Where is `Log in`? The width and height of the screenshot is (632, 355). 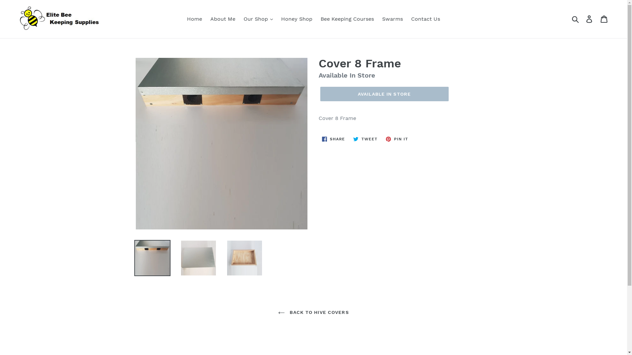
Log in is located at coordinates (590, 19).